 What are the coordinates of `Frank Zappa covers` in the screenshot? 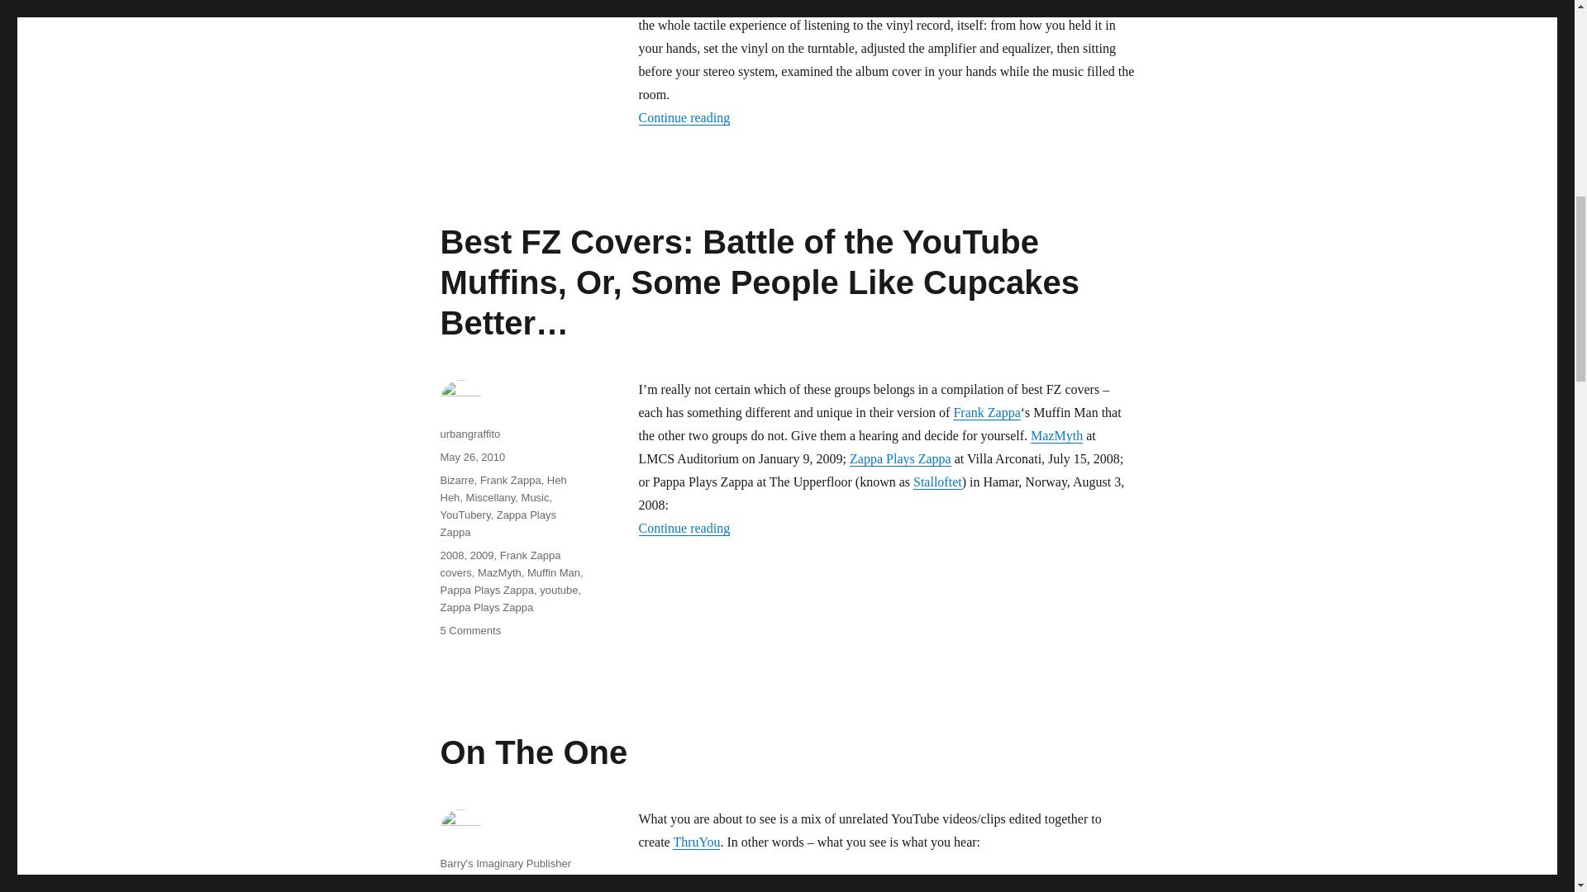 It's located at (499, 563).